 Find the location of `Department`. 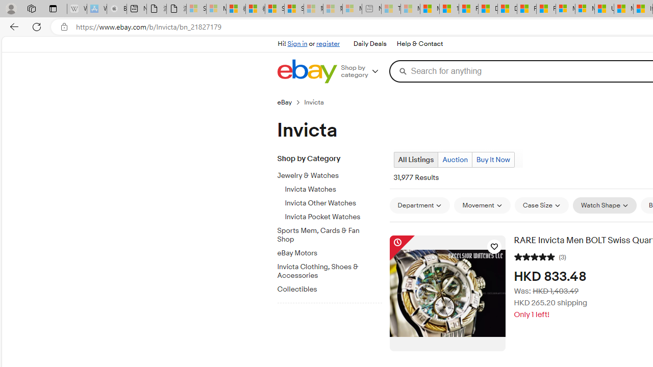

Department is located at coordinates (419, 205).